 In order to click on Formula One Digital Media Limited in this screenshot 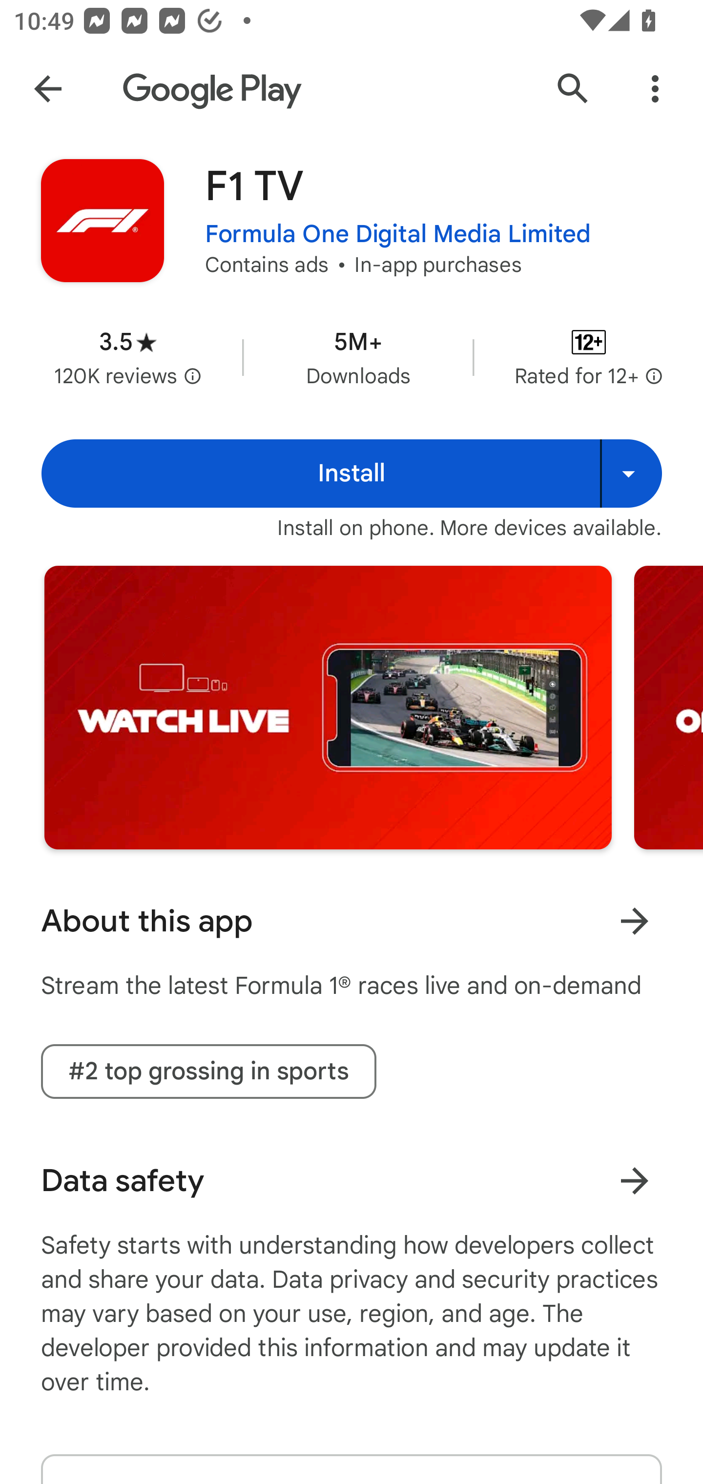, I will do `click(398, 234)`.